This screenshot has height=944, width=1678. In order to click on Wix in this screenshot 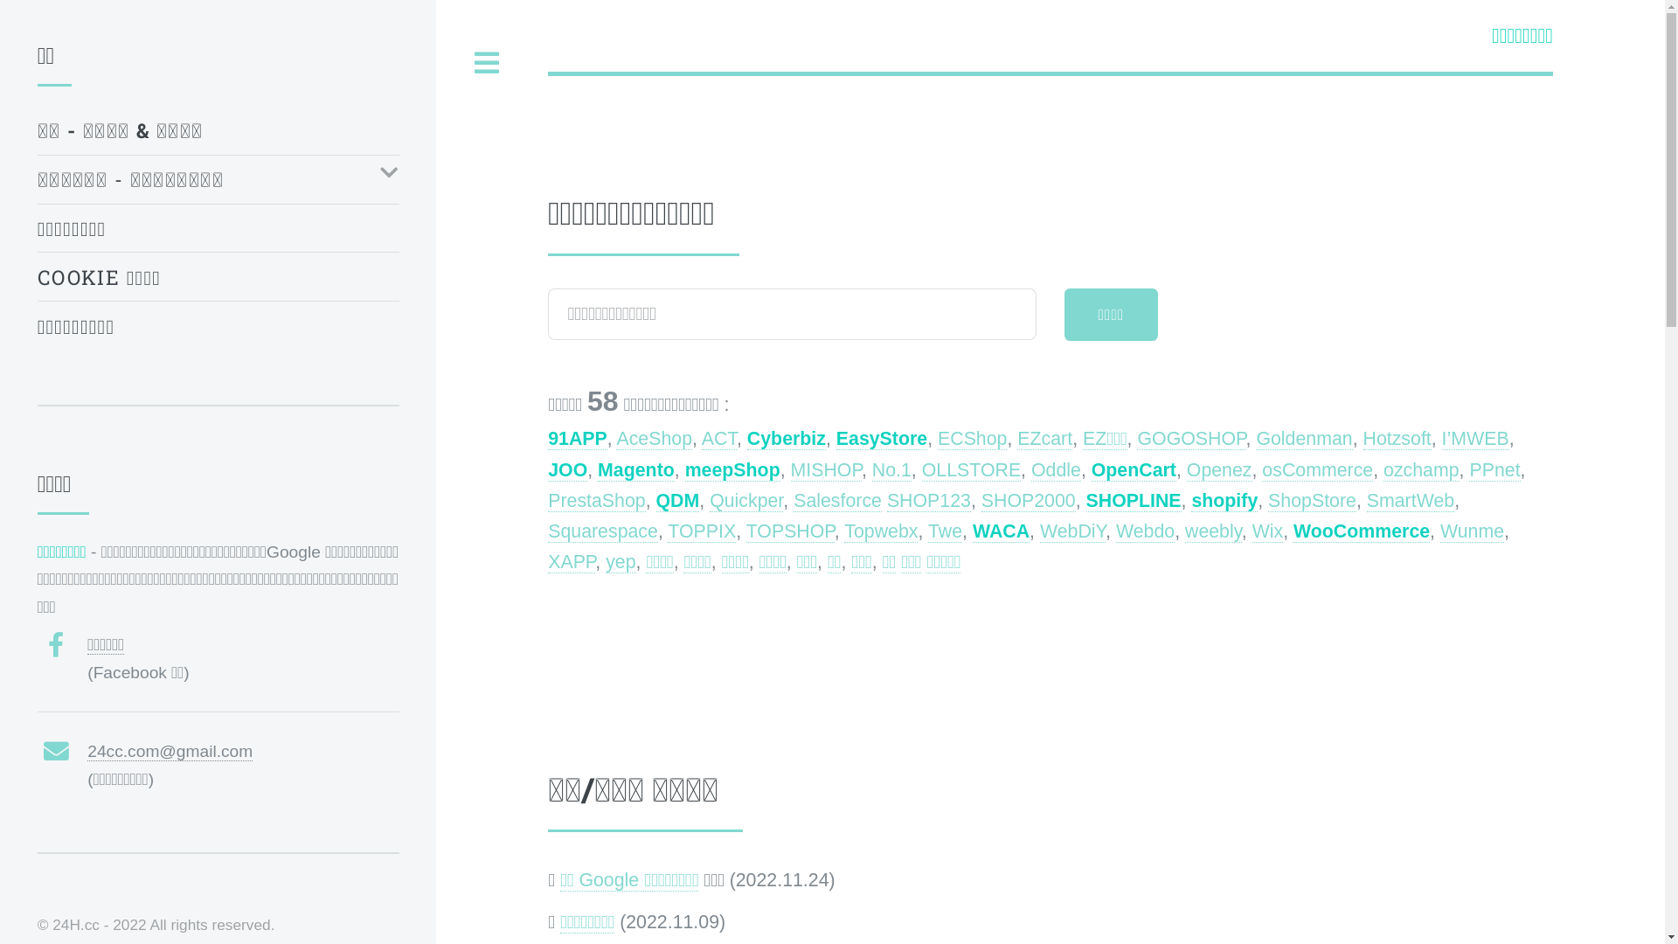, I will do `click(1268, 531)`.